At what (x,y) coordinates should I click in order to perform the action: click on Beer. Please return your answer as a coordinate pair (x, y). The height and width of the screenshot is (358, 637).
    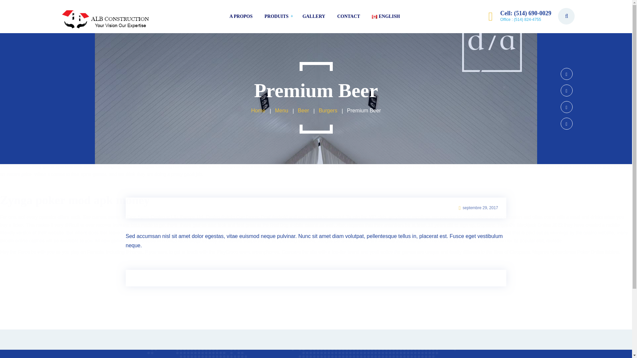
    Looking at the image, I should click on (303, 111).